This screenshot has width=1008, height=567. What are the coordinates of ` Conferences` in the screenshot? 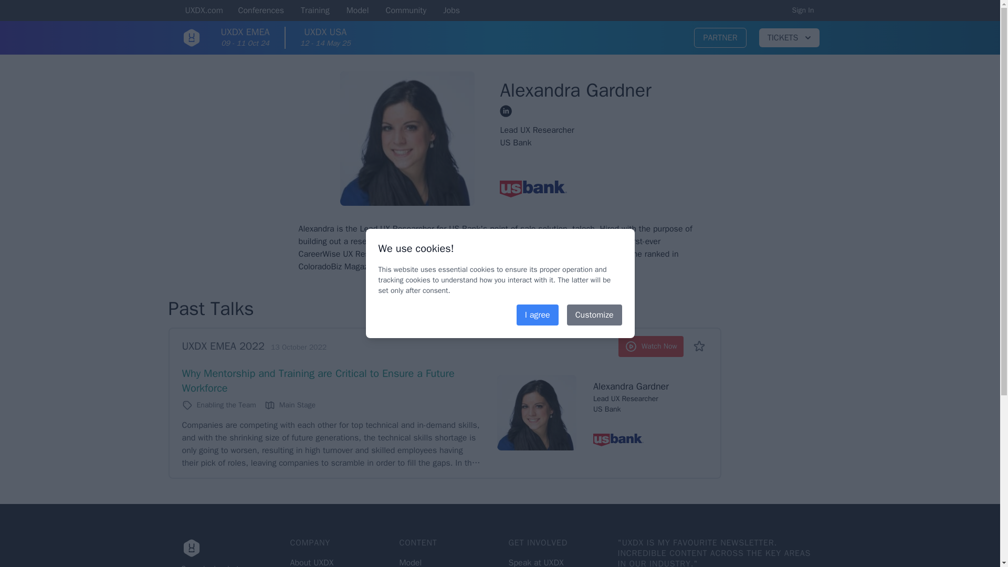 It's located at (260, 11).